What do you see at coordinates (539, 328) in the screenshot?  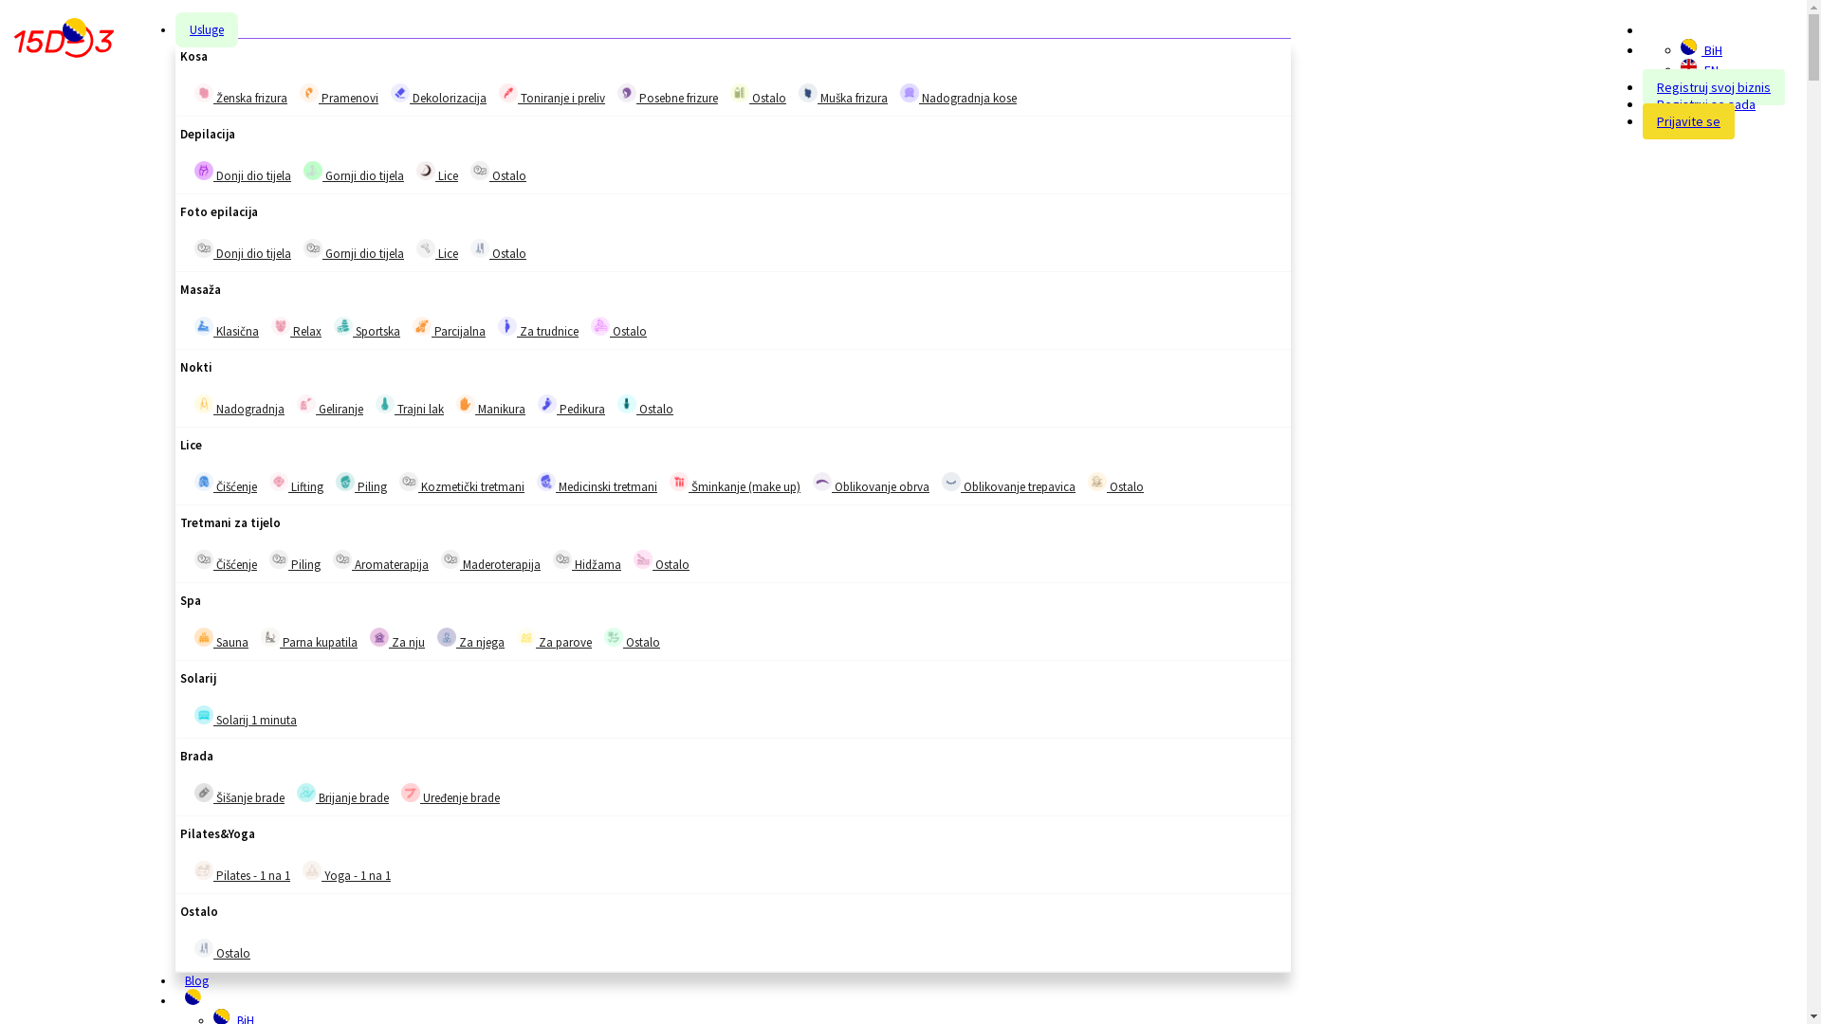 I see `Za trudnice` at bounding box center [539, 328].